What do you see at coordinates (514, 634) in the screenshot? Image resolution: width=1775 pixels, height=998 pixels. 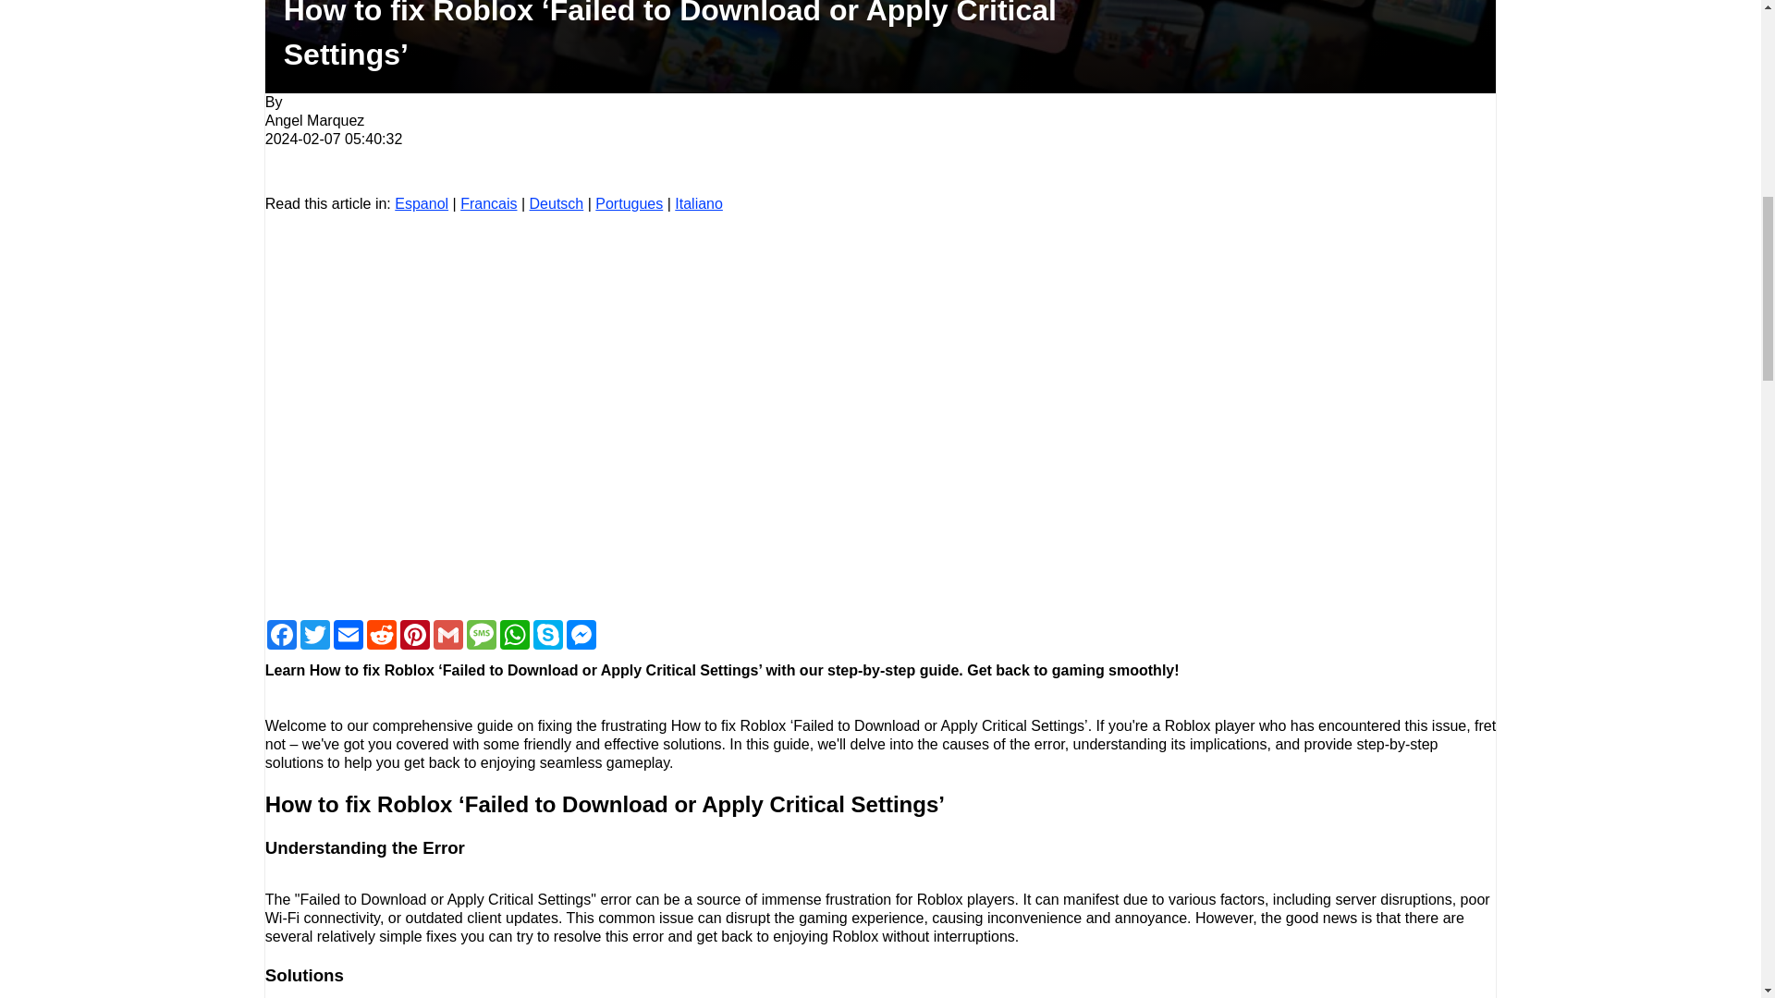 I see `WhatsApp` at bounding box center [514, 634].